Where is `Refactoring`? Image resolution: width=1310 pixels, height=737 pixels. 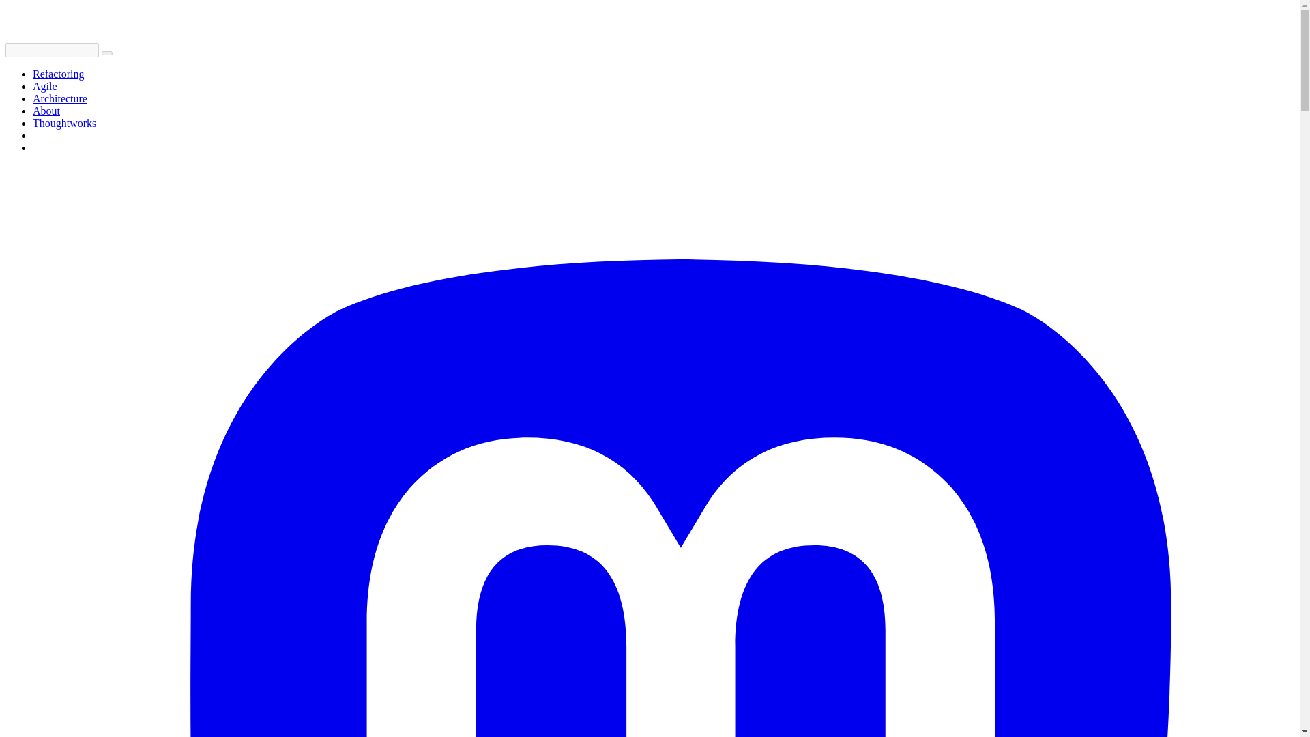
Refactoring is located at coordinates (59, 74).